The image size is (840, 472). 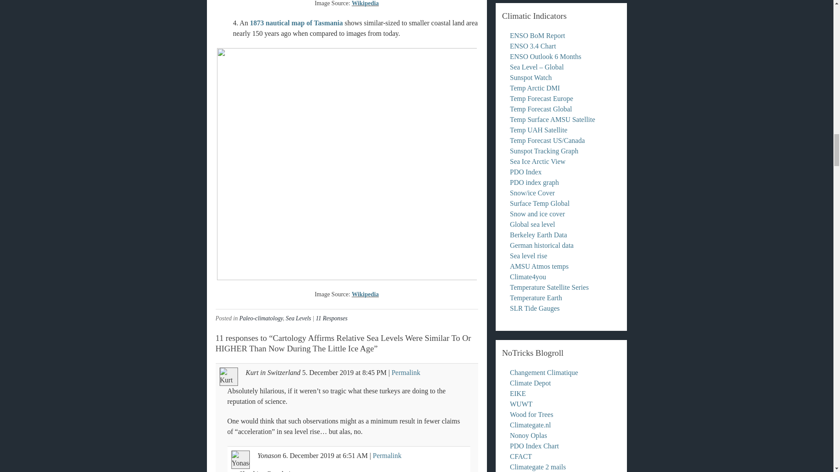 What do you see at coordinates (365, 3) in the screenshot?
I see `Wikipedia` at bounding box center [365, 3].